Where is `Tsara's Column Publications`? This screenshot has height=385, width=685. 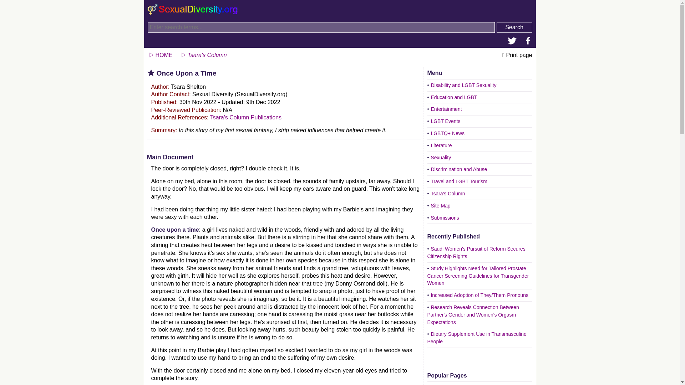 Tsara's Column Publications is located at coordinates (246, 117).